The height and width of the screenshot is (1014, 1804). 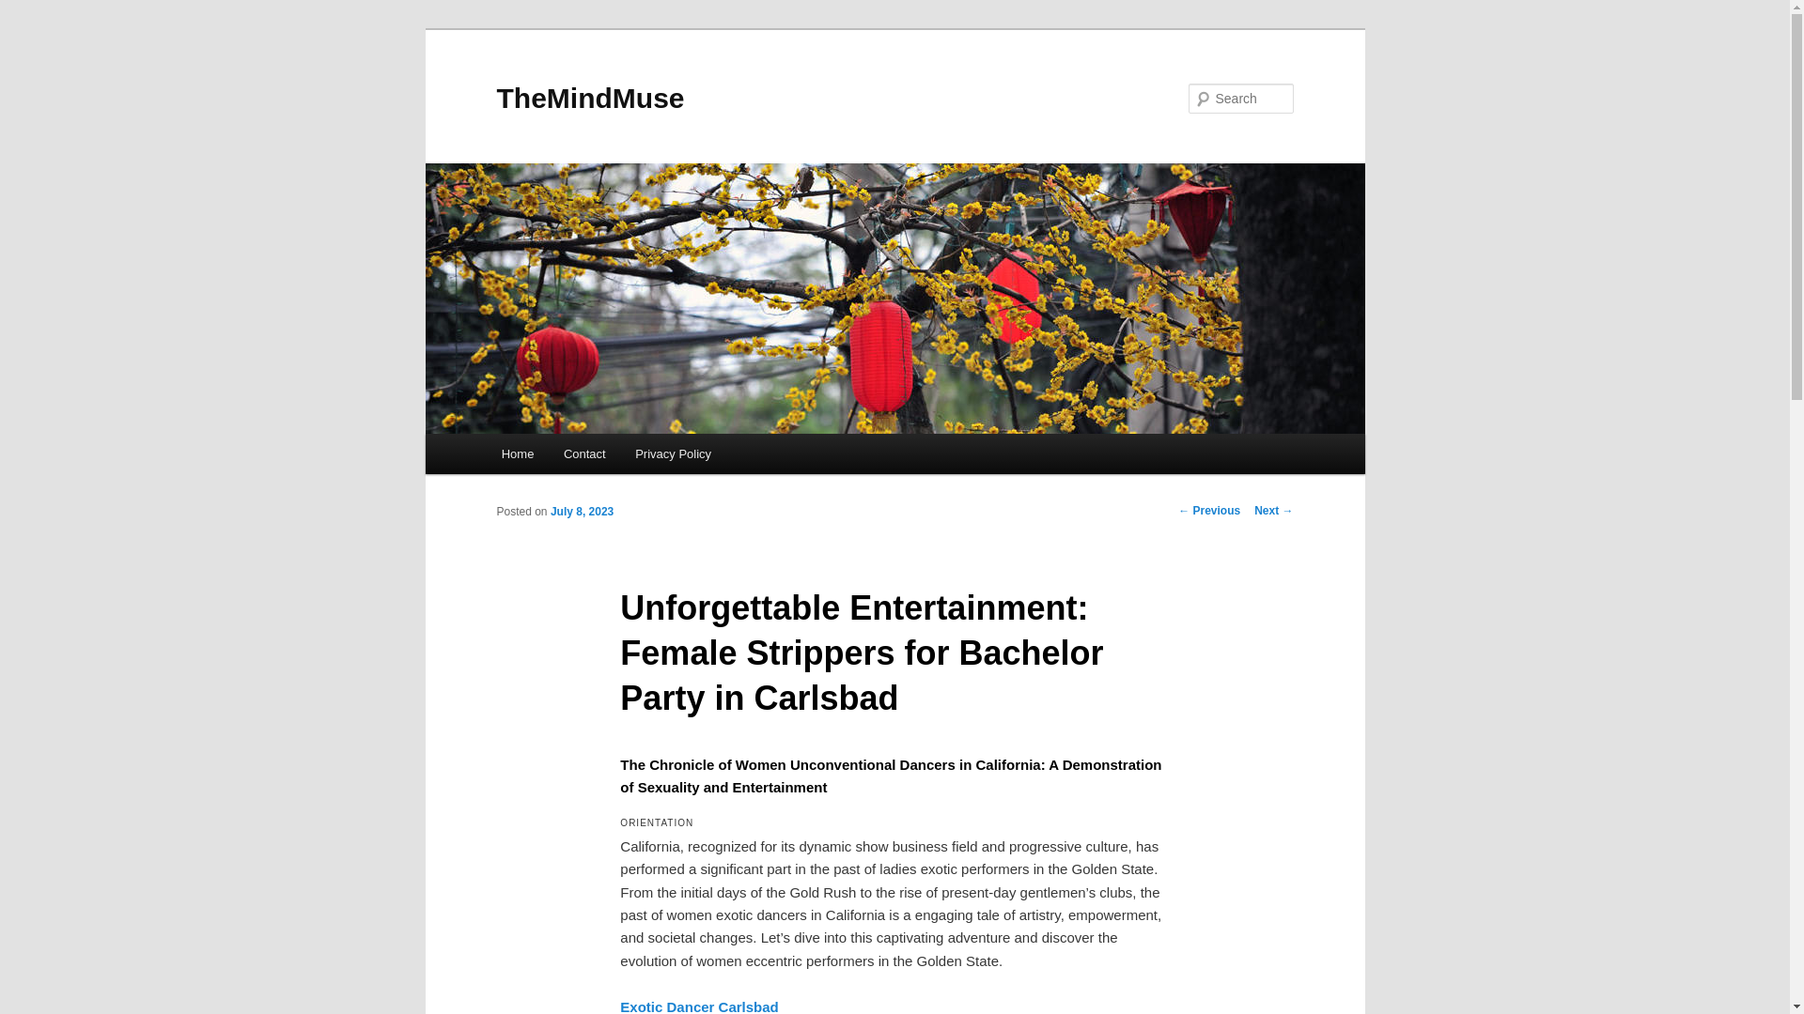 What do you see at coordinates (581, 511) in the screenshot?
I see `July 8, 2023` at bounding box center [581, 511].